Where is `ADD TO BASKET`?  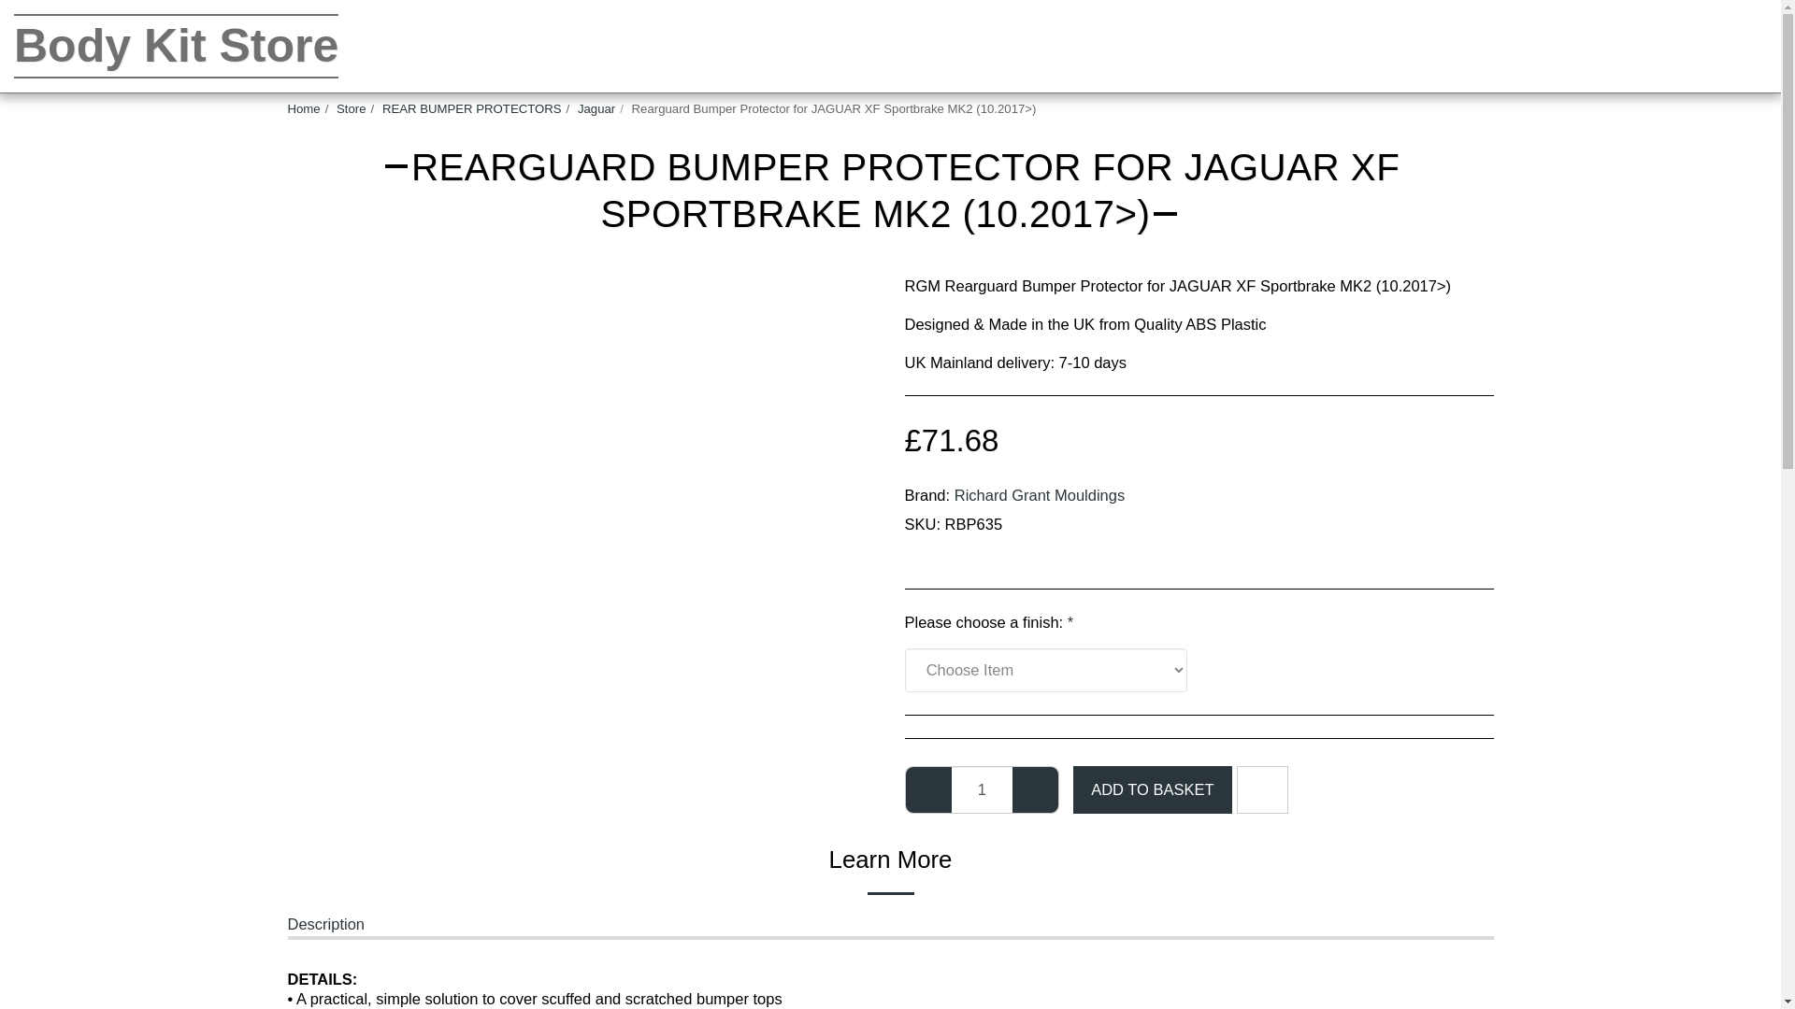 ADD TO BASKET is located at coordinates (1152, 789).